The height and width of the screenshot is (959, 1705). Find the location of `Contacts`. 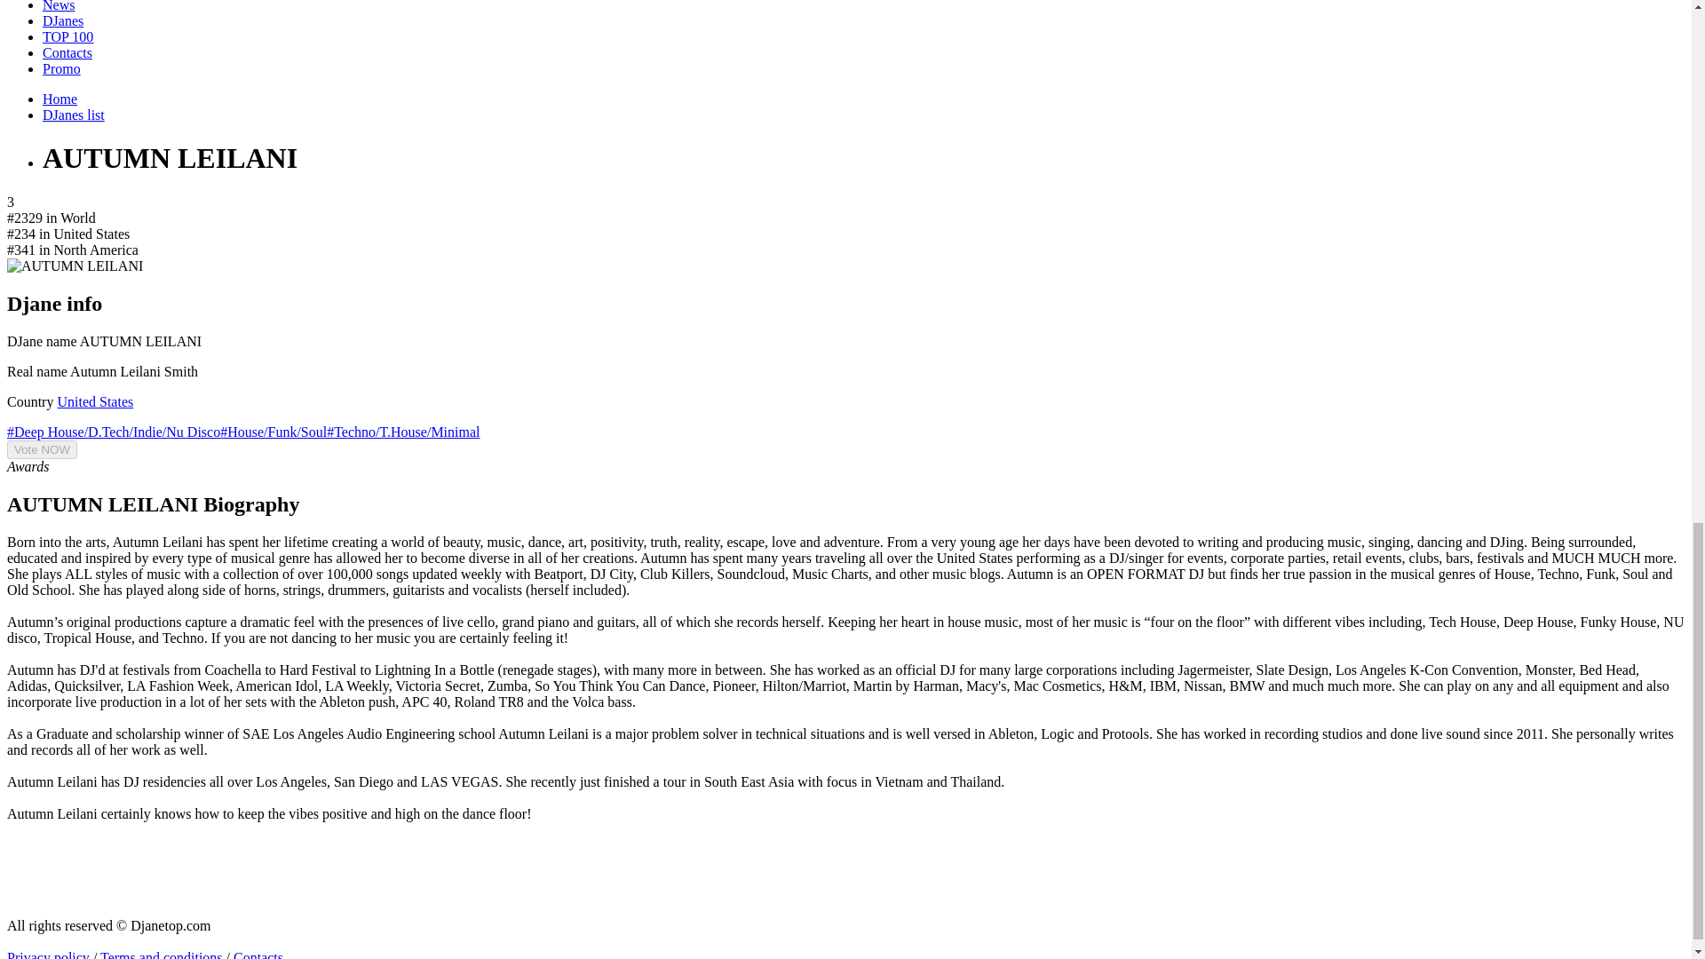

Contacts is located at coordinates (67, 52).